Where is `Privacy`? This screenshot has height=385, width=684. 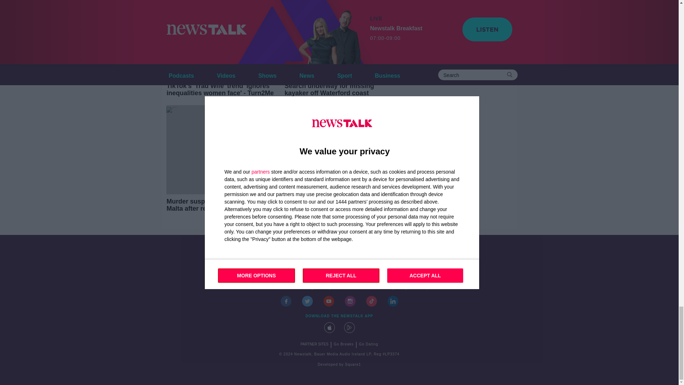
Privacy is located at coordinates (421, 288).